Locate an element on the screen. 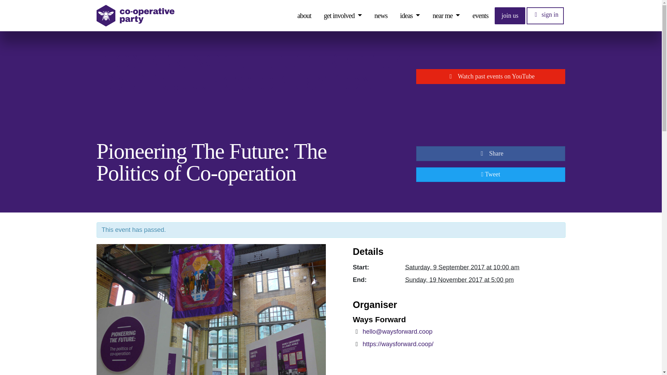 Image resolution: width=667 pixels, height=375 pixels. Ideas is located at coordinates (410, 15).